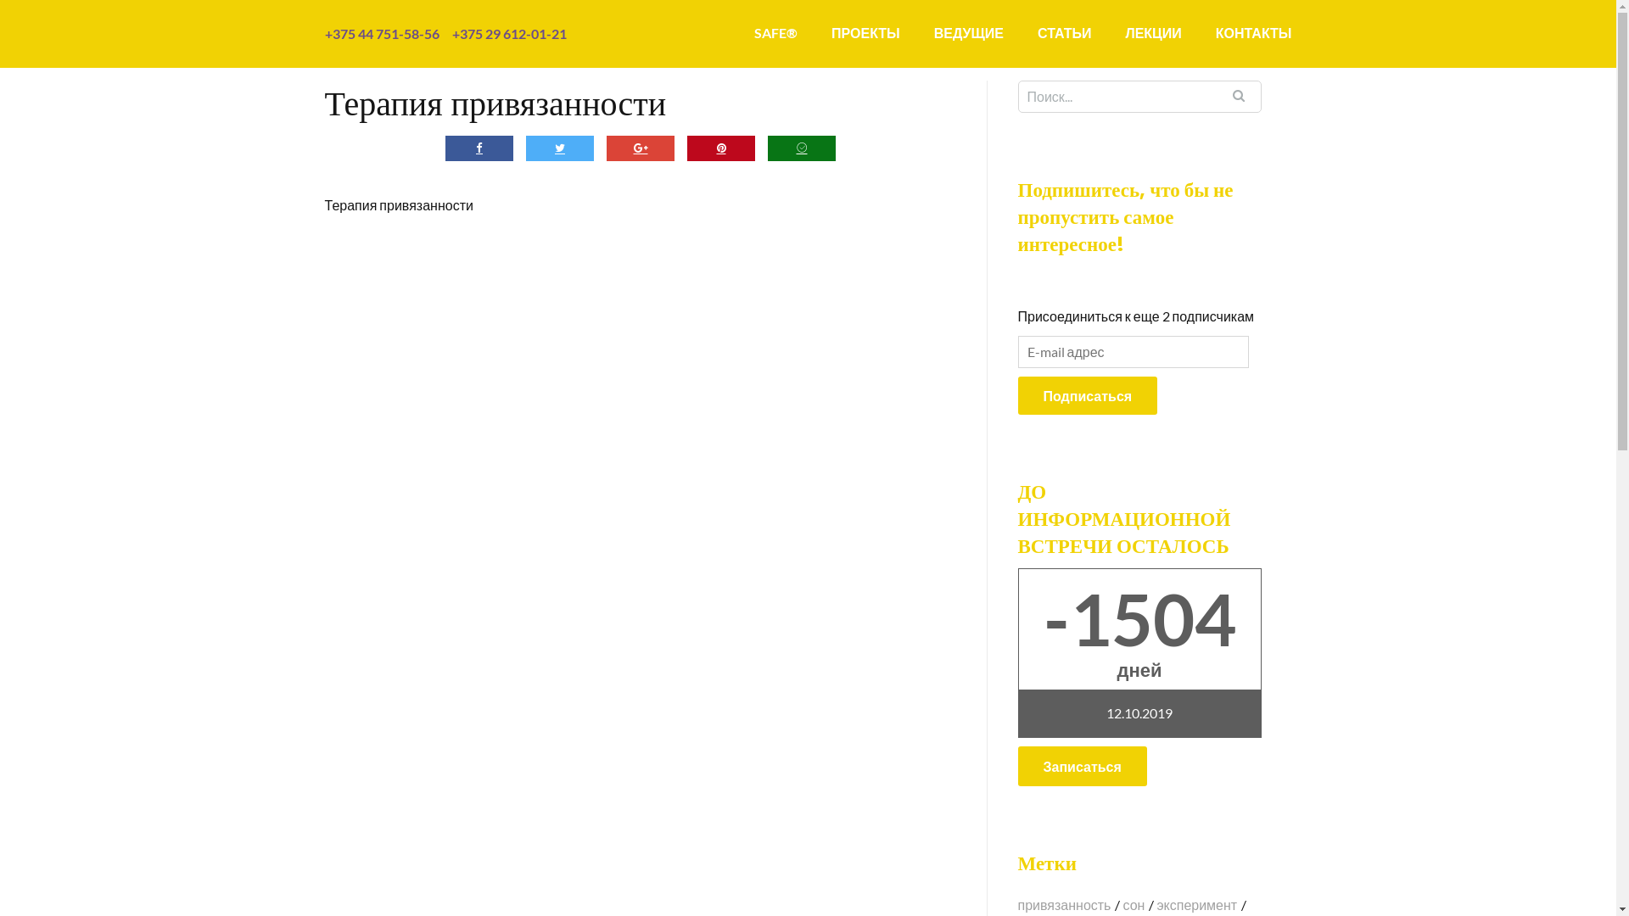  What do you see at coordinates (387, 34) in the screenshot?
I see `+375 44 751-58-56    ` at bounding box center [387, 34].